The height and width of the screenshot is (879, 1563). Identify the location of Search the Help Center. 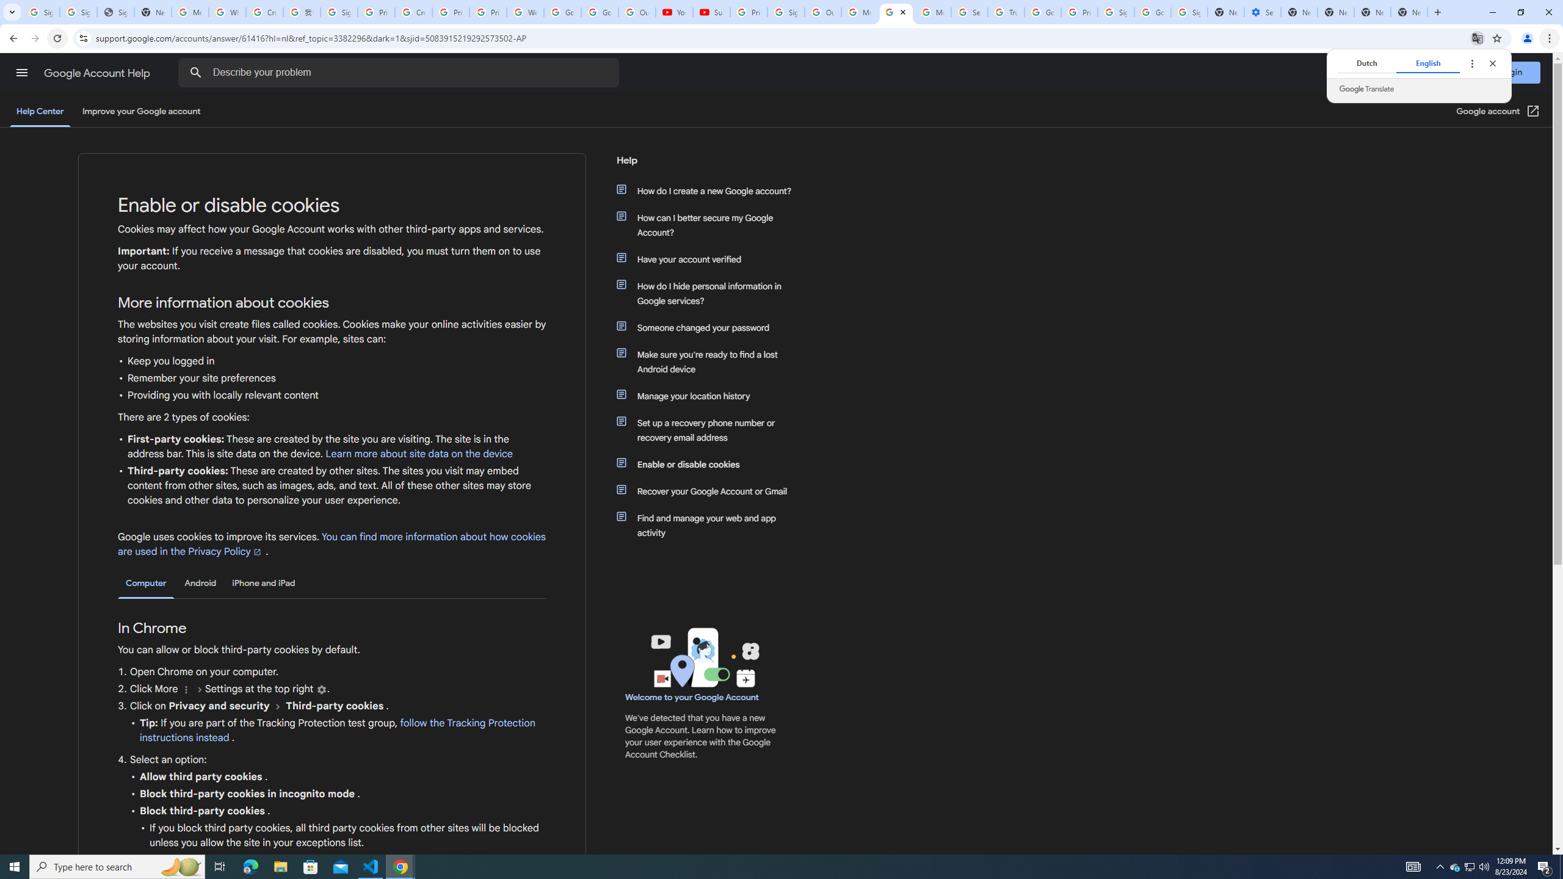
(195, 73).